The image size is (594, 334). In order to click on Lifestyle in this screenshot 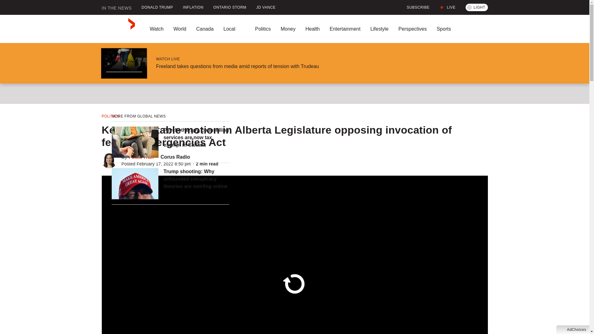, I will do `click(379, 29)`.